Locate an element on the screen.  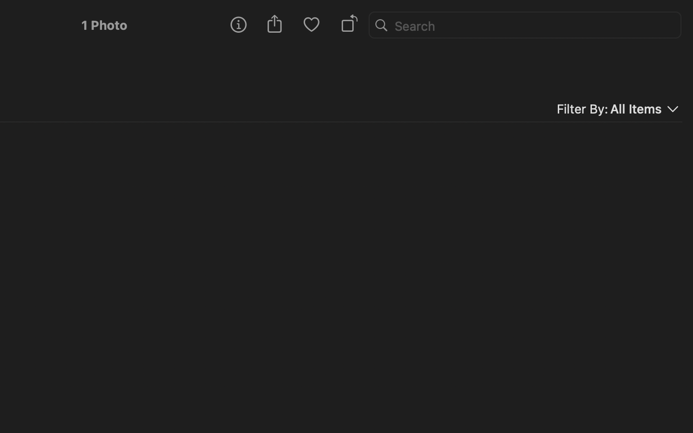
0 is located at coordinates (311, 25).